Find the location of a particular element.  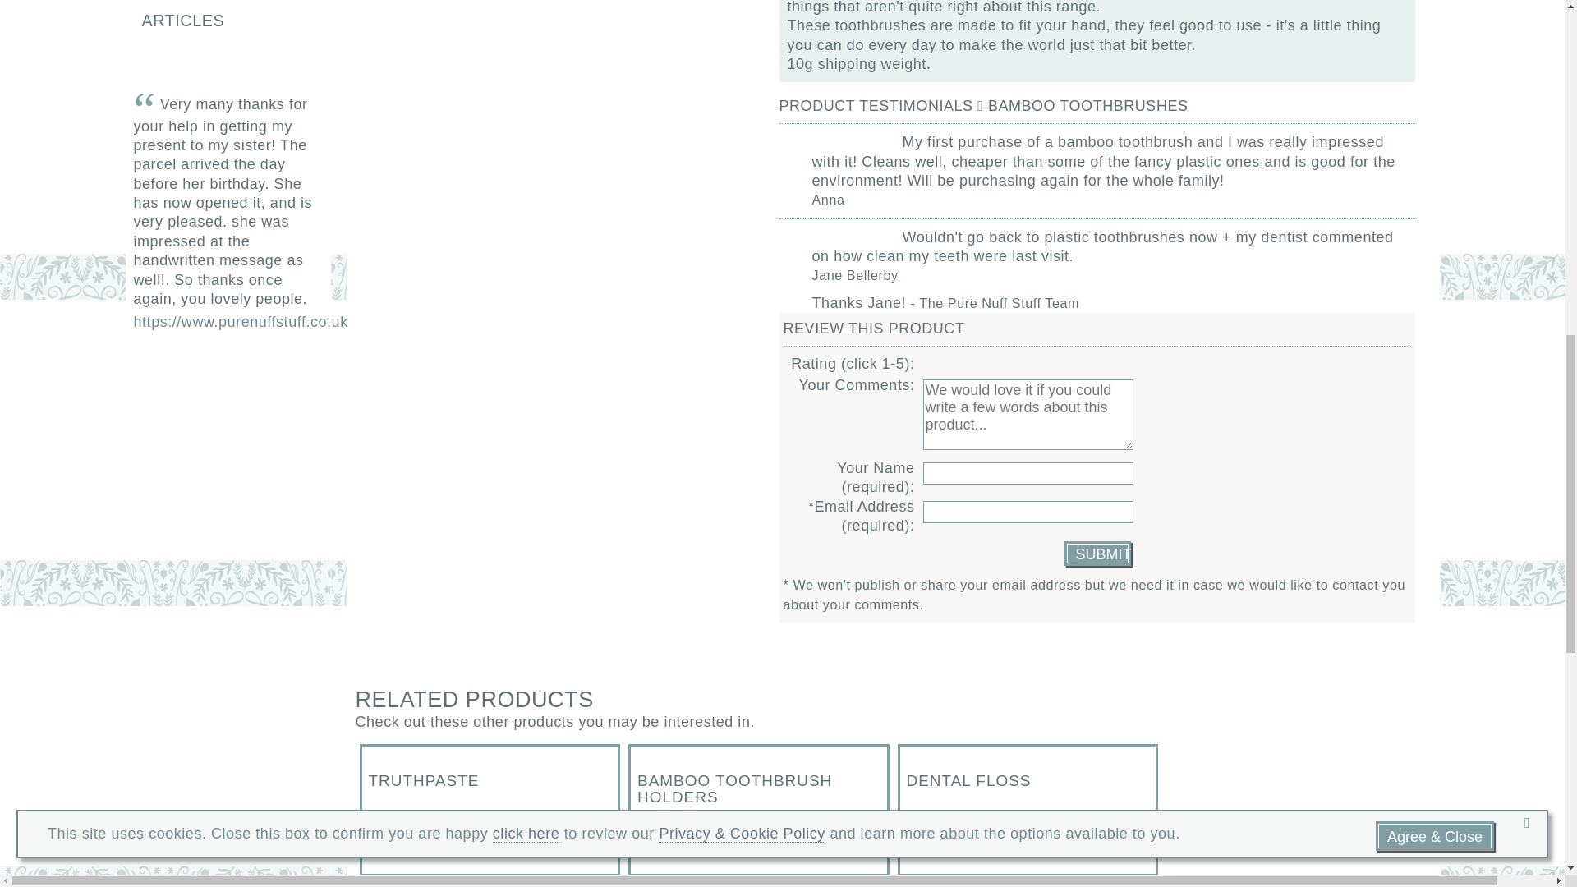

Connect with Pure Nuff Stuff Ltd Twitter is located at coordinates (200, 376).